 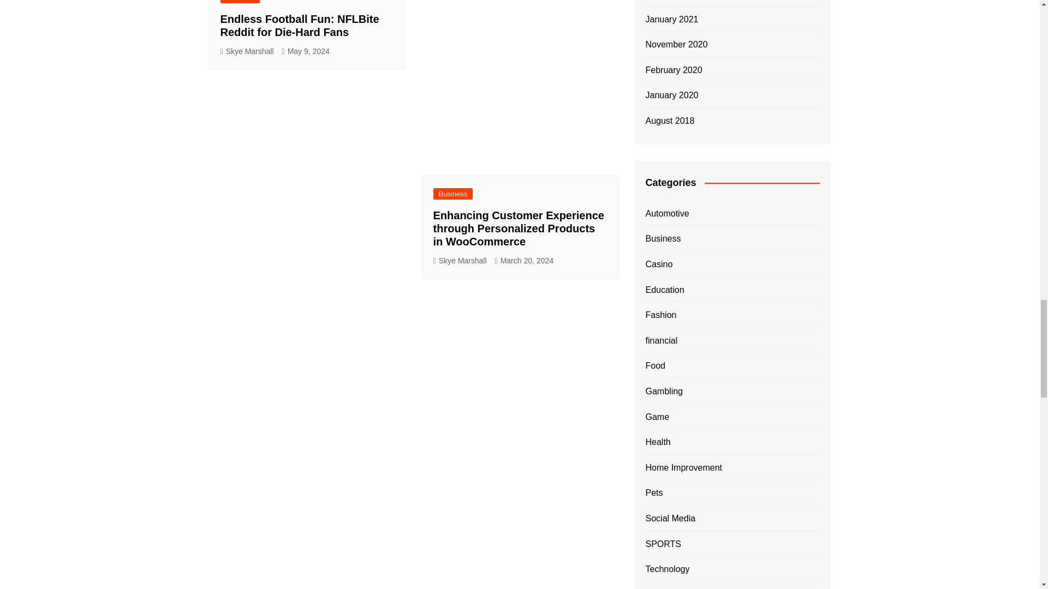 I want to click on Skye Marshall, so click(x=247, y=51).